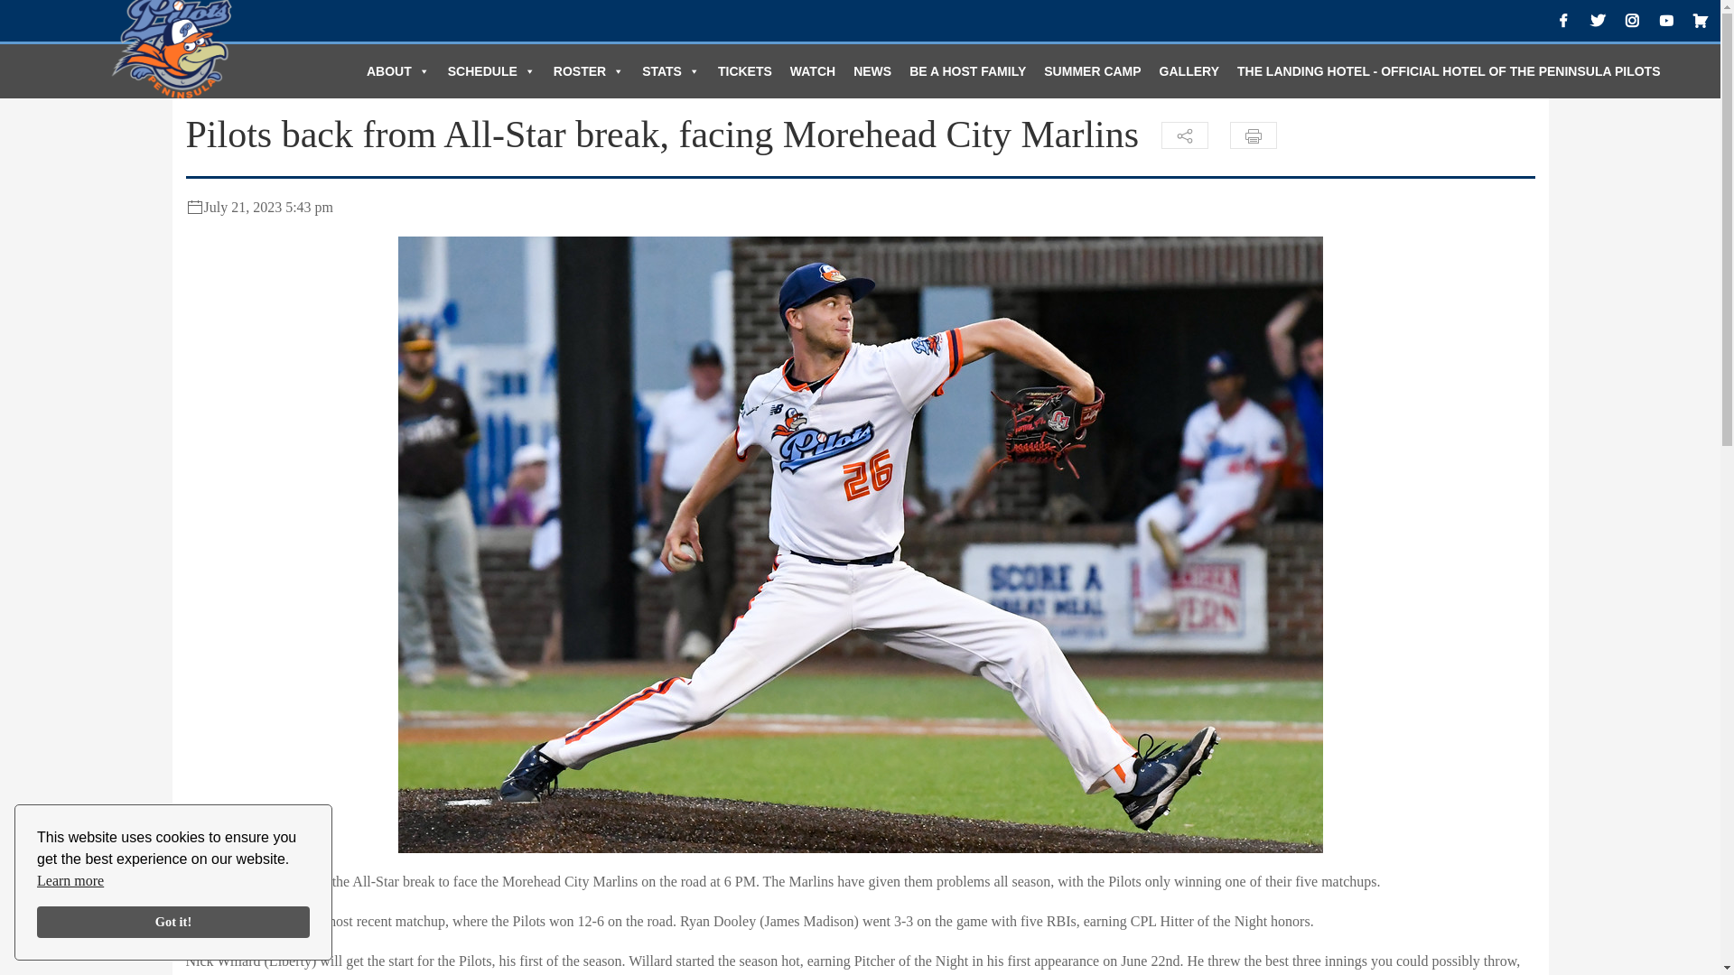 The height and width of the screenshot is (975, 1734). Describe the element at coordinates (70, 881) in the screenshot. I see `Learn more` at that location.